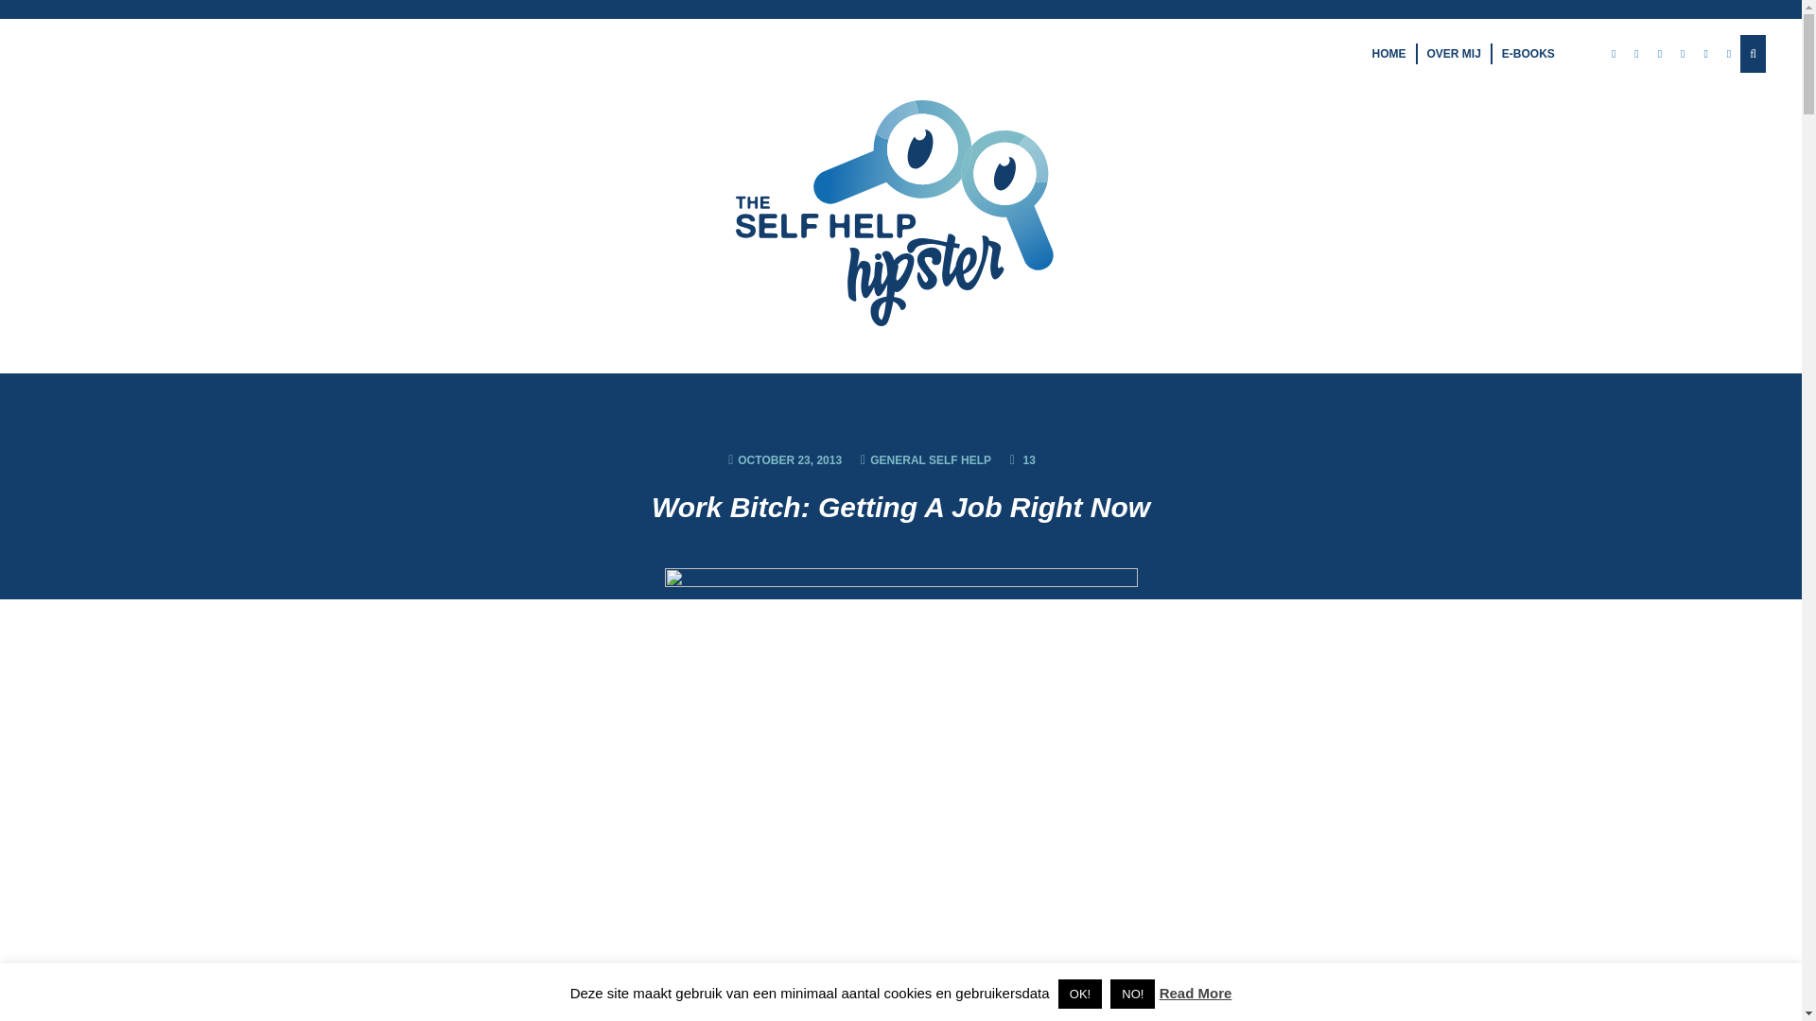 The height and width of the screenshot is (1021, 1816). I want to click on HOME, so click(1388, 53).